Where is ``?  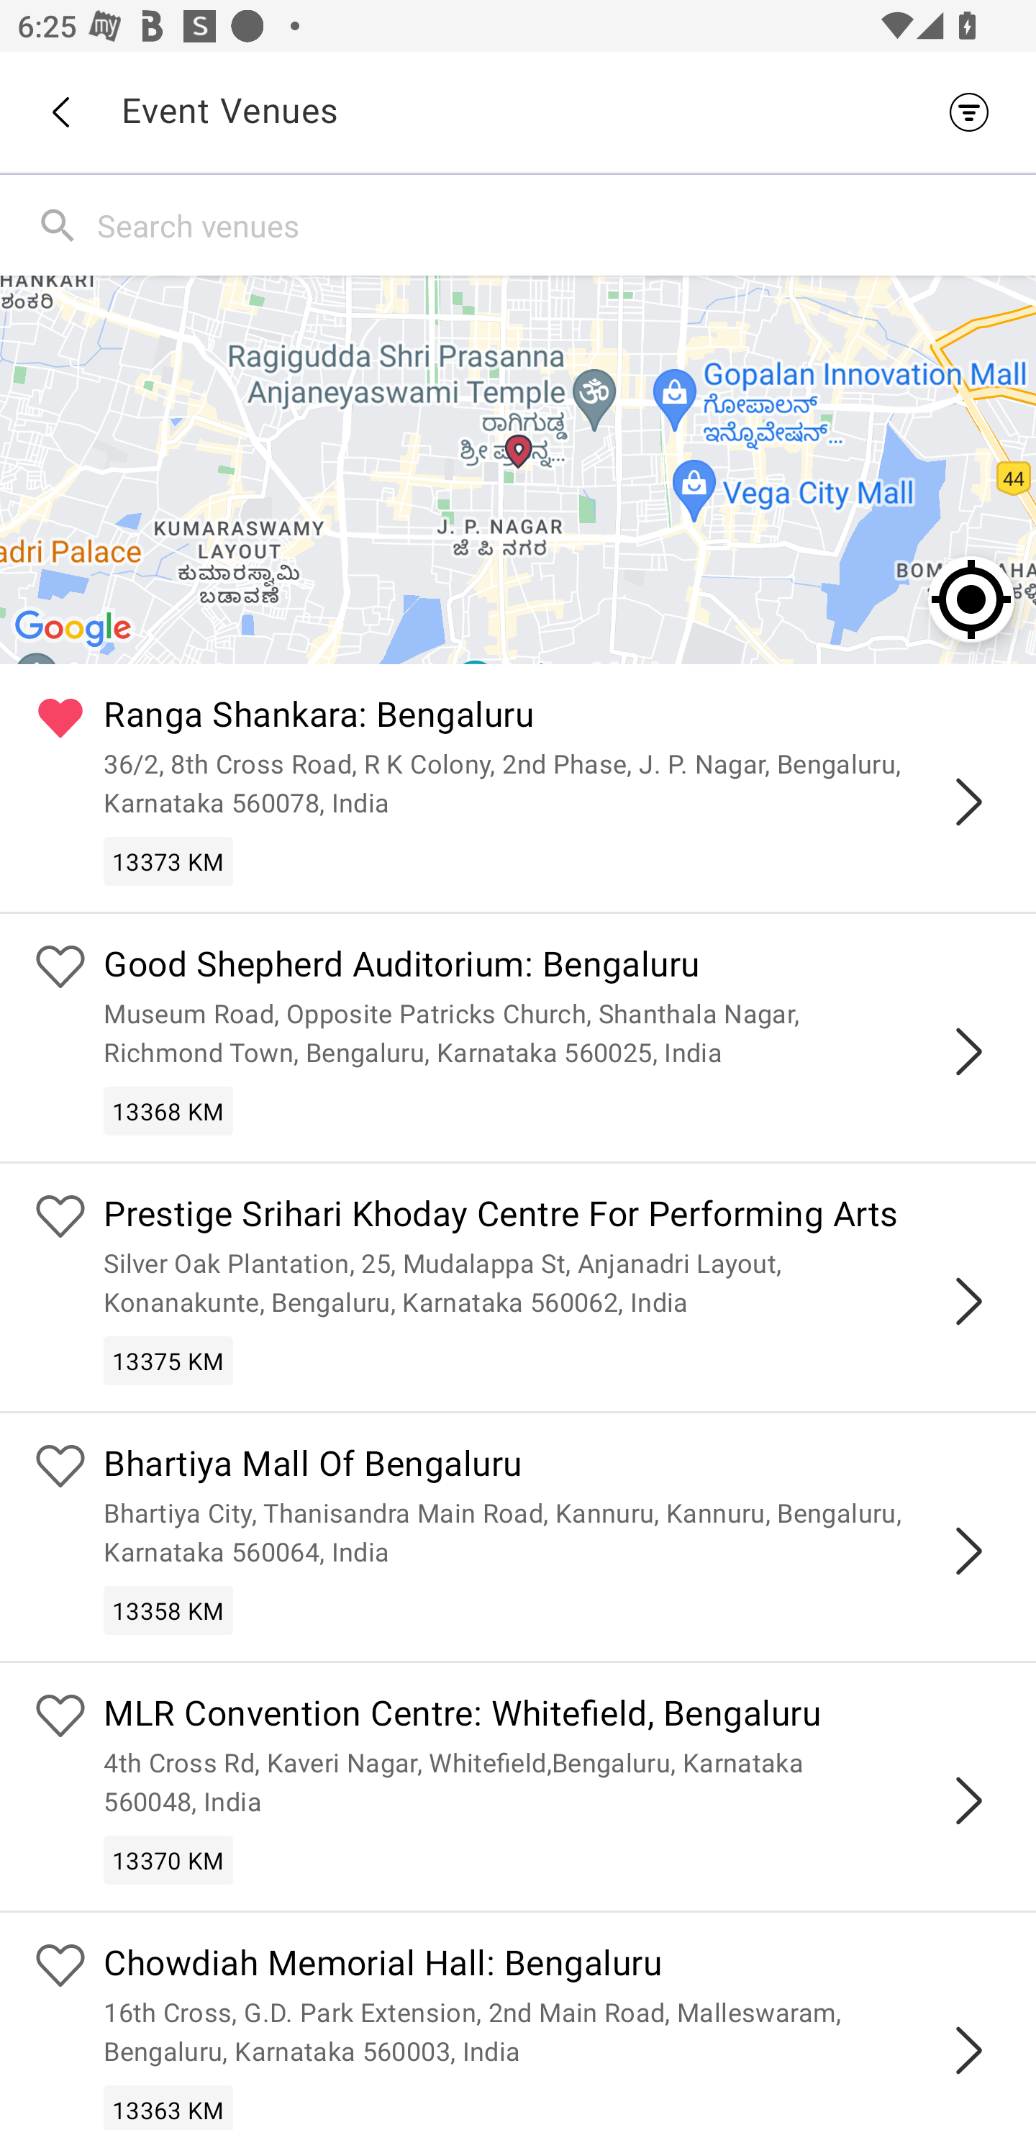
 is located at coordinates (968, 1051).